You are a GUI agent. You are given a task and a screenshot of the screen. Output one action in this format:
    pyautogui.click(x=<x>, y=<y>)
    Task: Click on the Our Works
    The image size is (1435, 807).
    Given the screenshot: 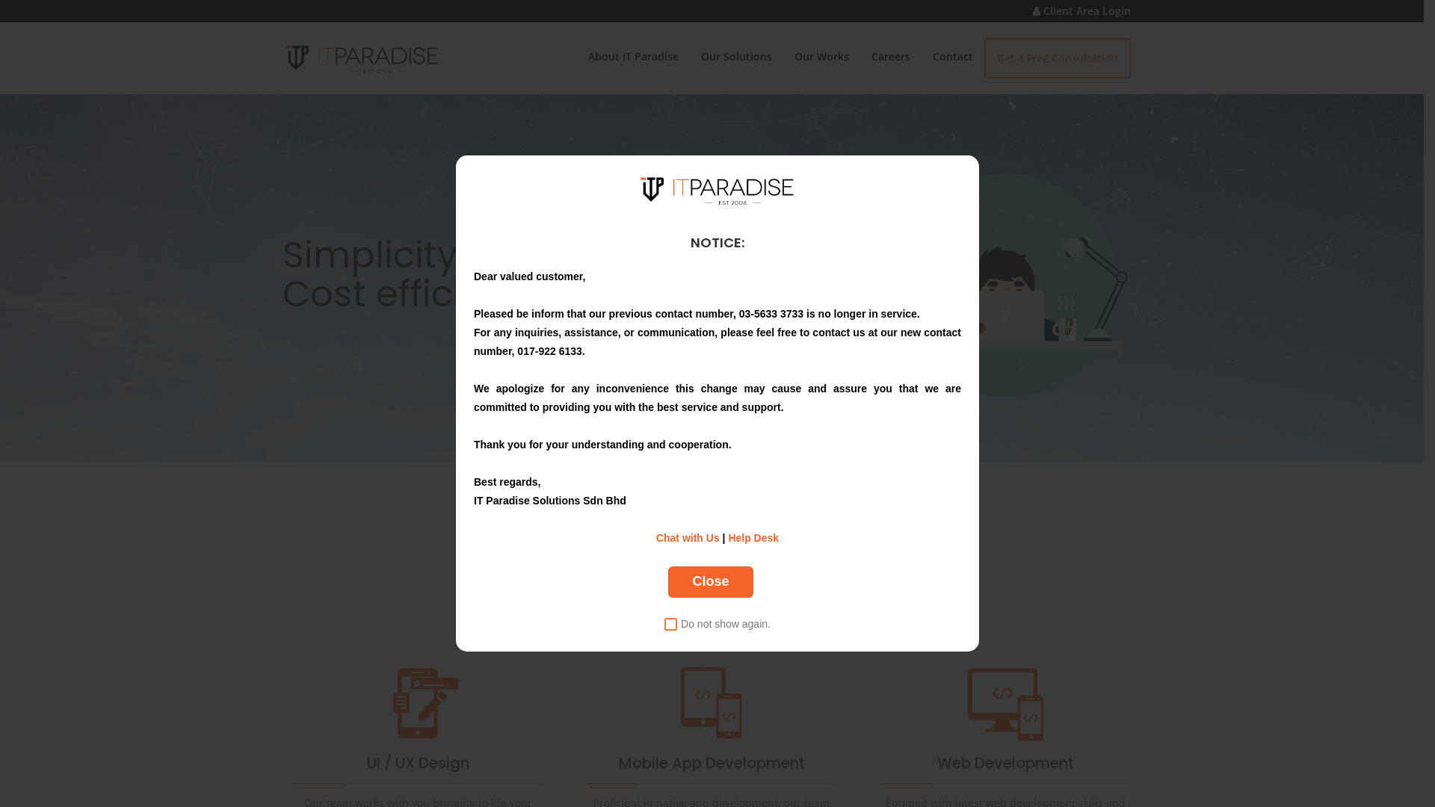 What is the action you would take?
    pyautogui.click(x=822, y=57)
    